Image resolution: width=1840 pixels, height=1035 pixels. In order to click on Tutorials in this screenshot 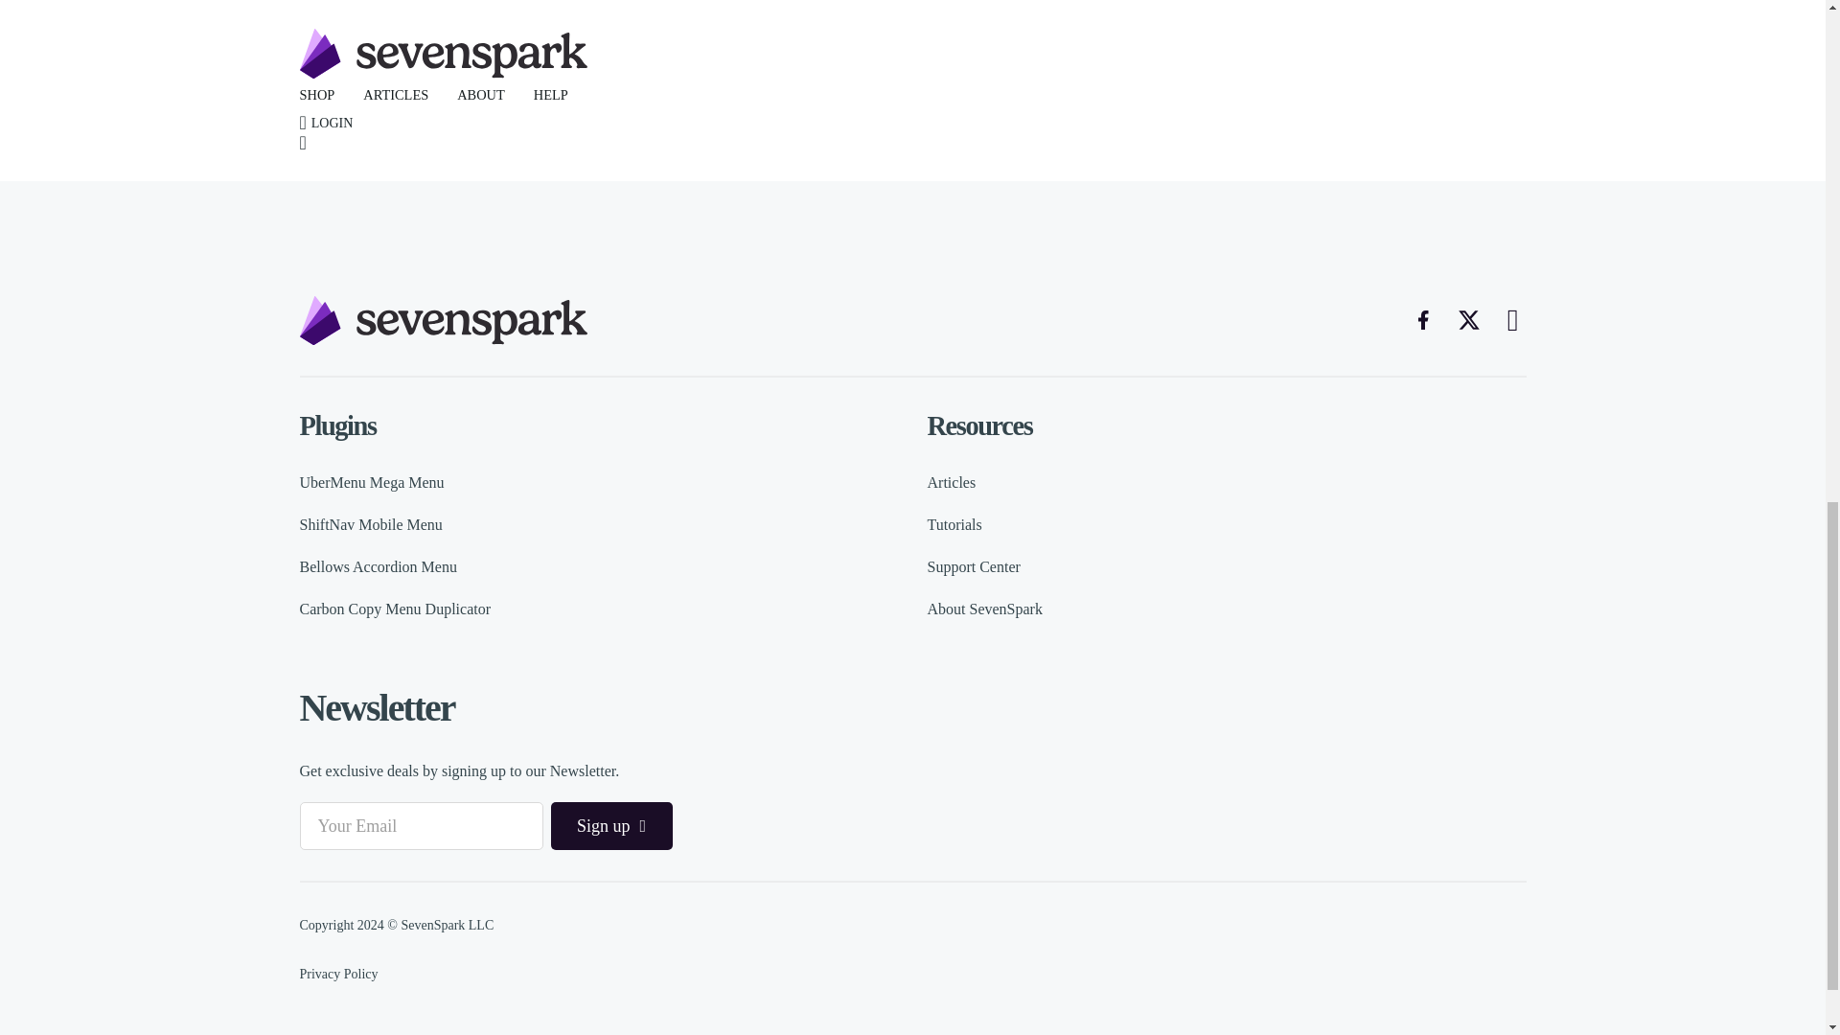, I will do `click(954, 525)`.